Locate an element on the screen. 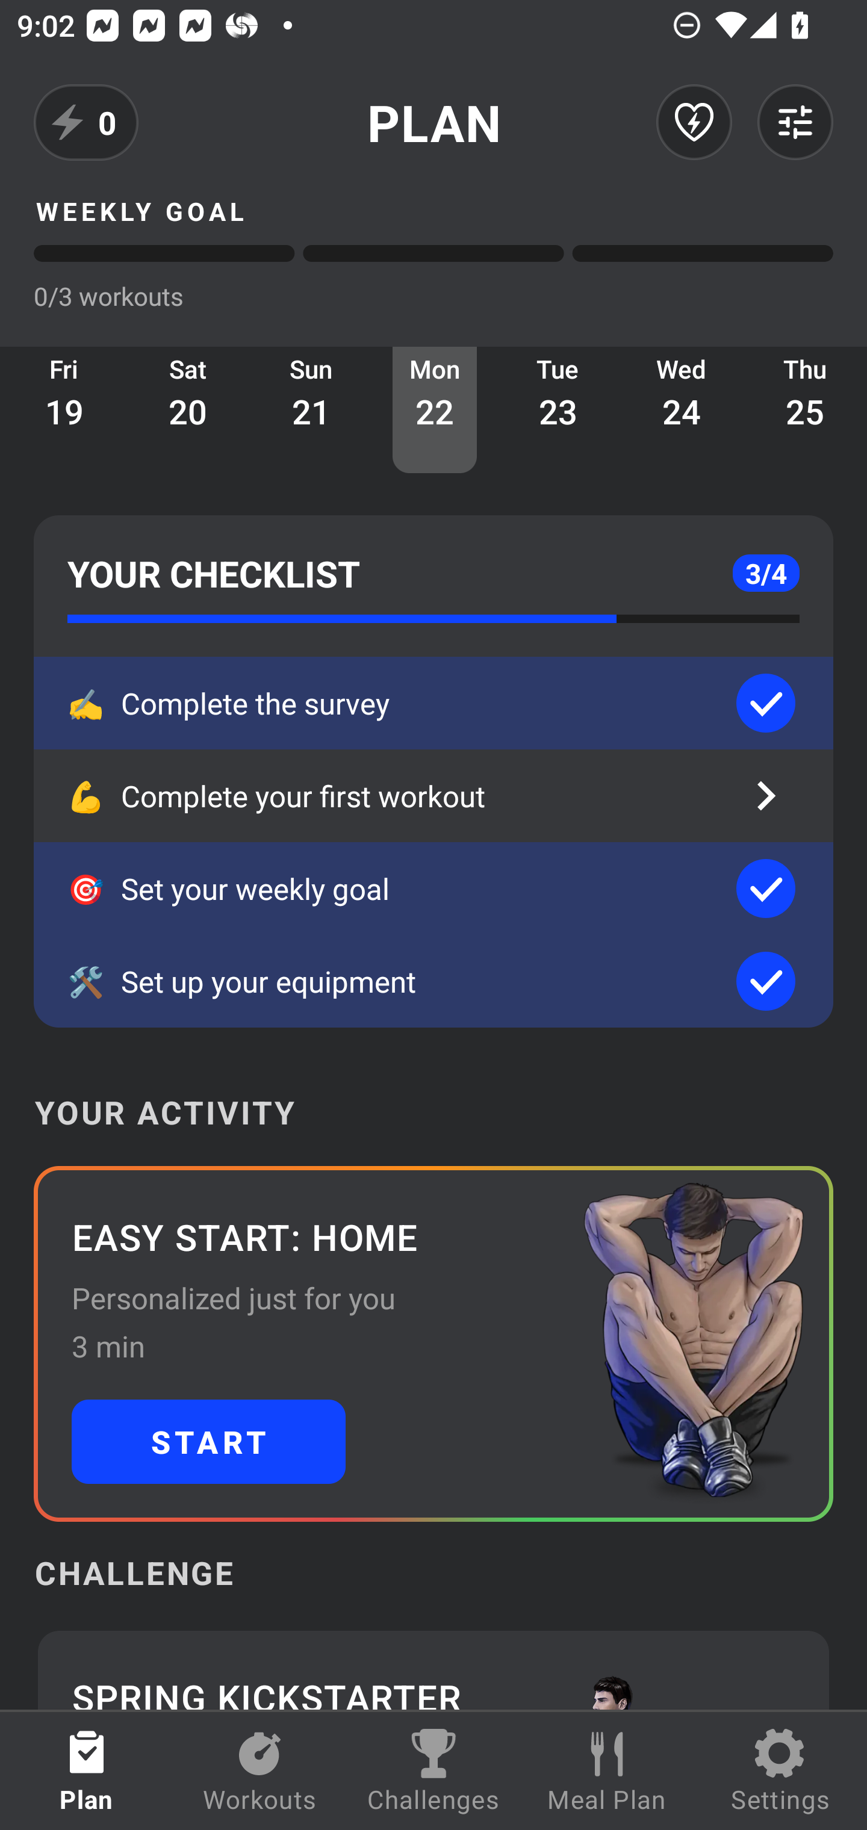 This screenshot has width=867, height=1830. Thu 25 is located at coordinates (806, 409).